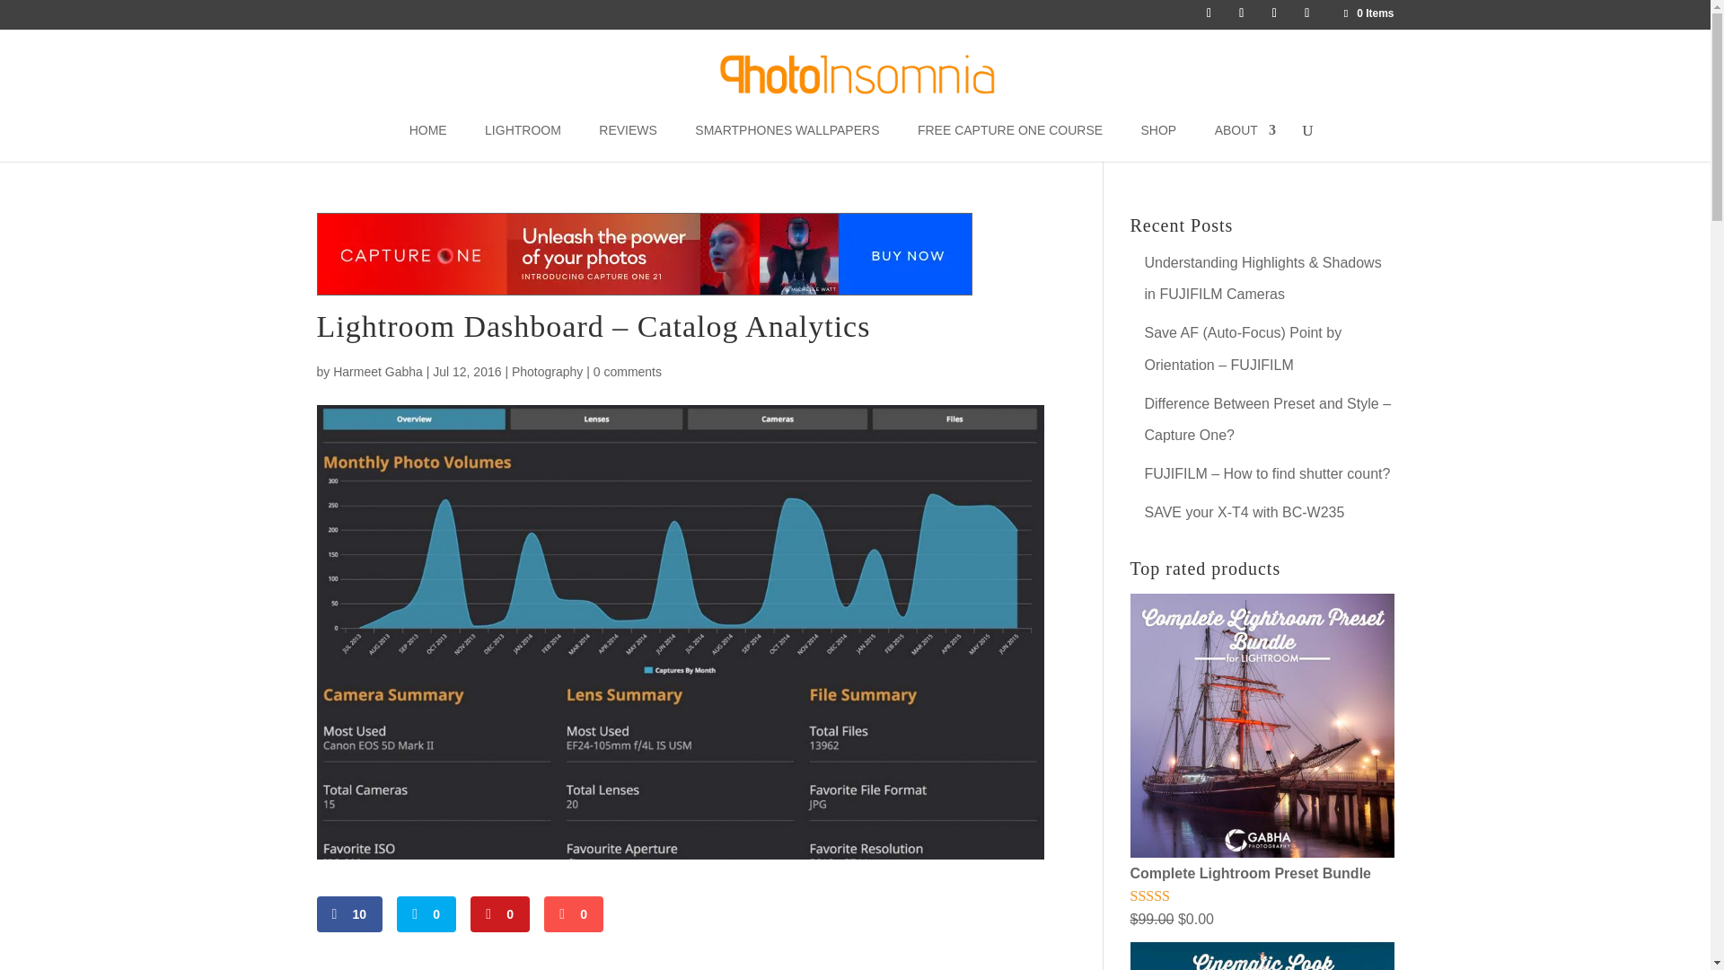 The height and width of the screenshot is (970, 1724). Describe the element at coordinates (627, 143) in the screenshot. I see `REVIEWS` at that location.